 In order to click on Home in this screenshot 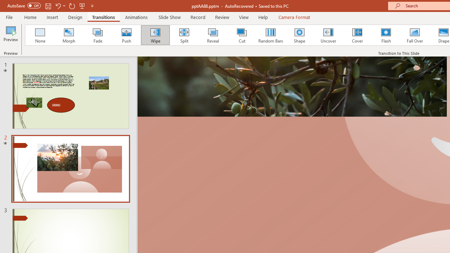, I will do `click(30, 17)`.